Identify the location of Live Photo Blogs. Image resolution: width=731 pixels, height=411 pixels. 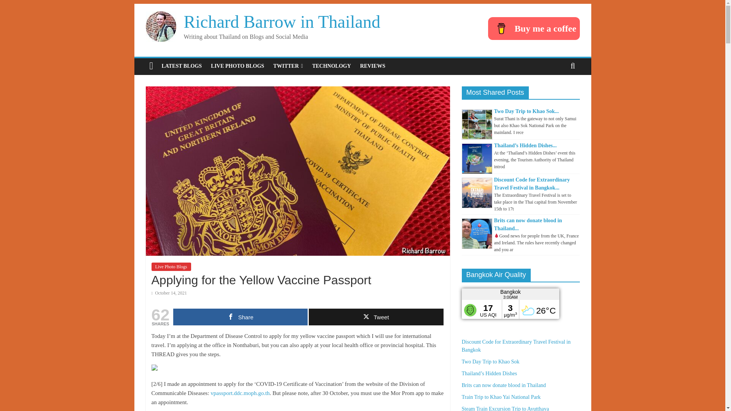
(171, 266).